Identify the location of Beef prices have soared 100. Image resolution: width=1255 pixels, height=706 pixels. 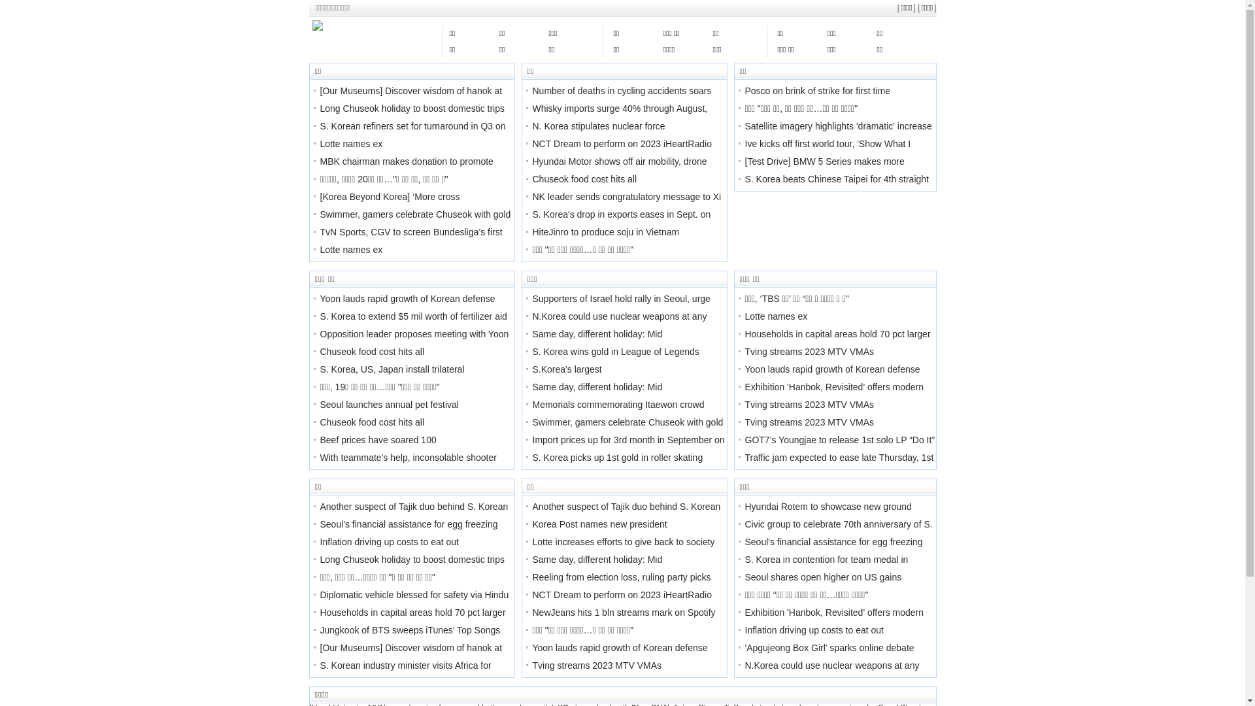
(378, 440).